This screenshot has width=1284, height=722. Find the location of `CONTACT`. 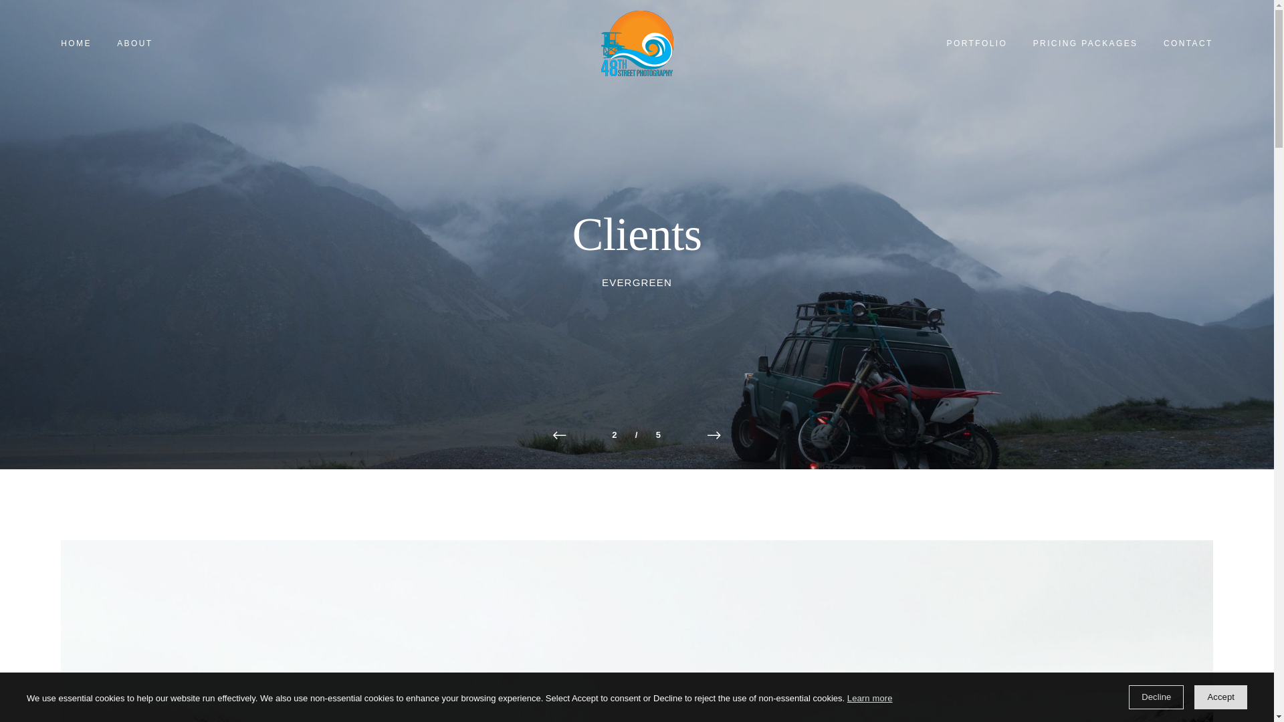

CONTACT is located at coordinates (1188, 43).